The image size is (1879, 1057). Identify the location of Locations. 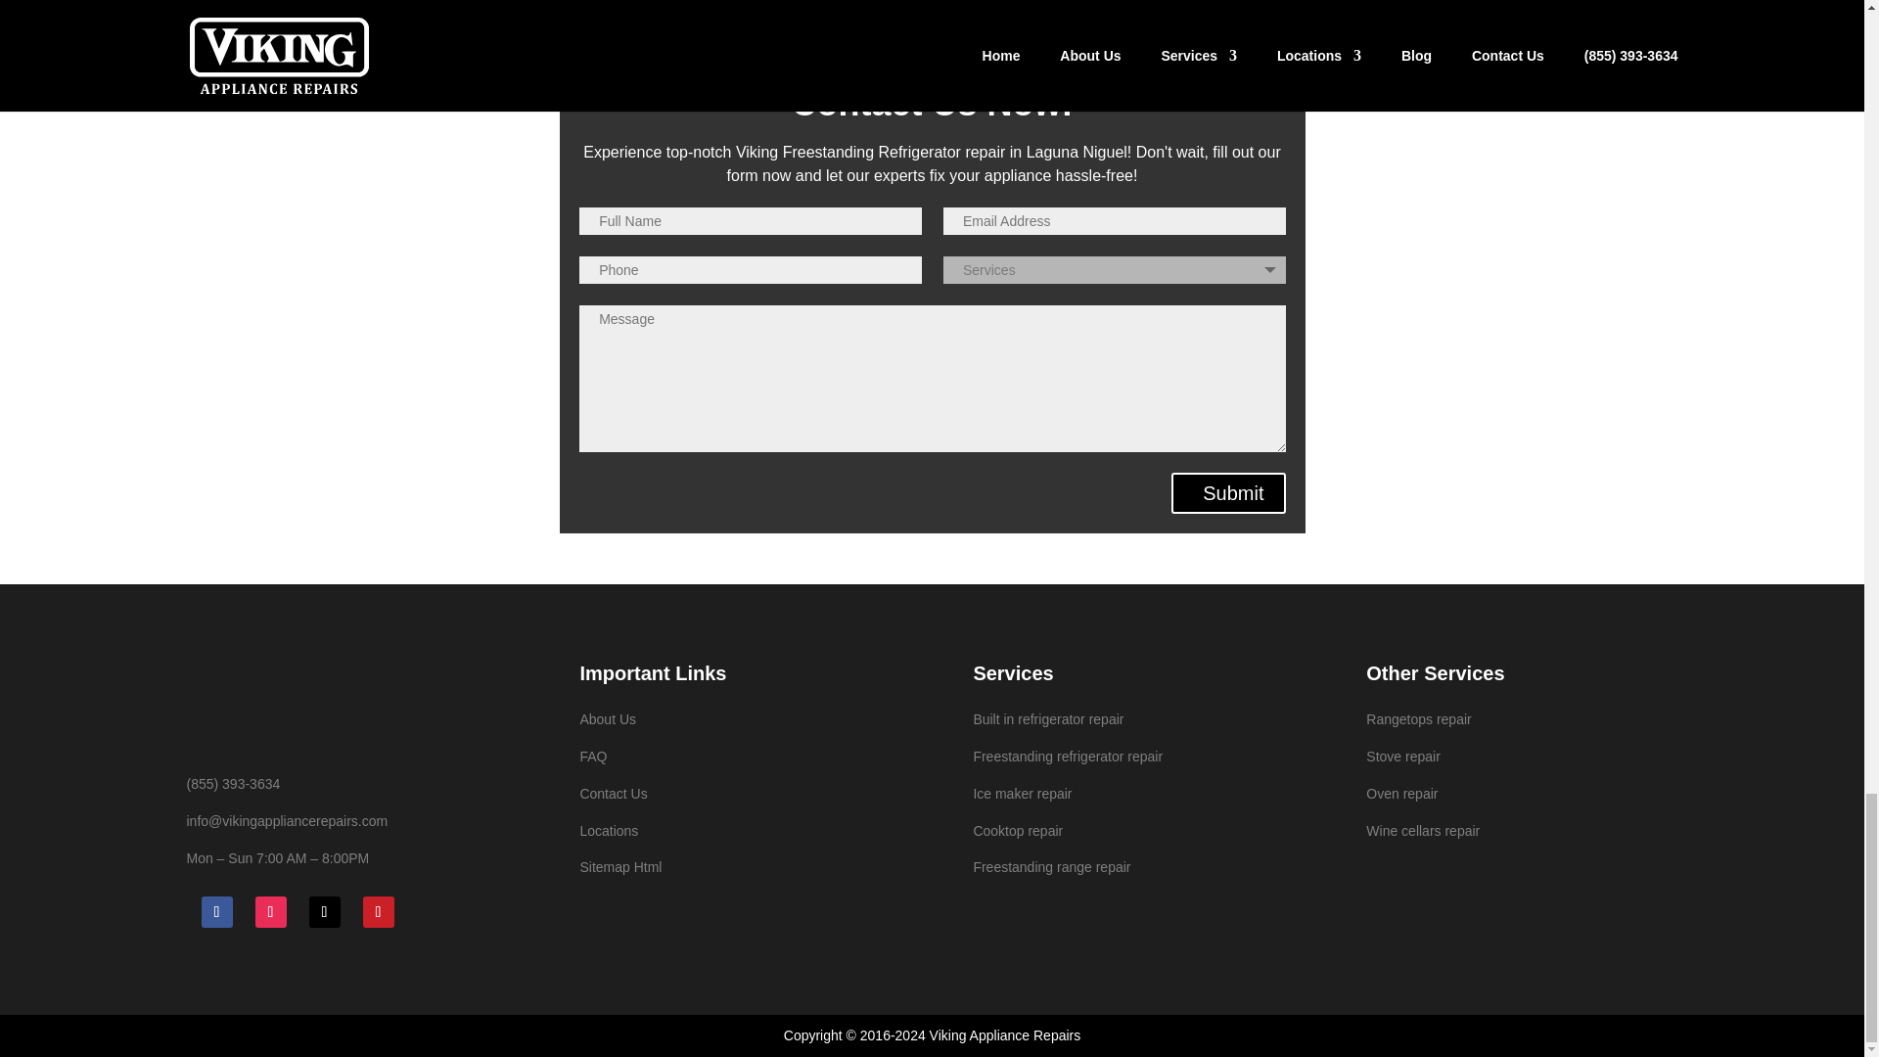
(609, 831).